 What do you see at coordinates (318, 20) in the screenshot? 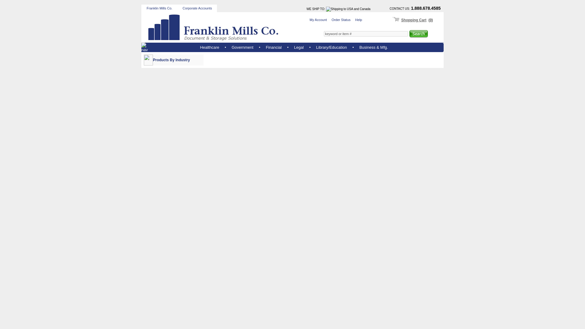
I see `My Account` at bounding box center [318, 20].